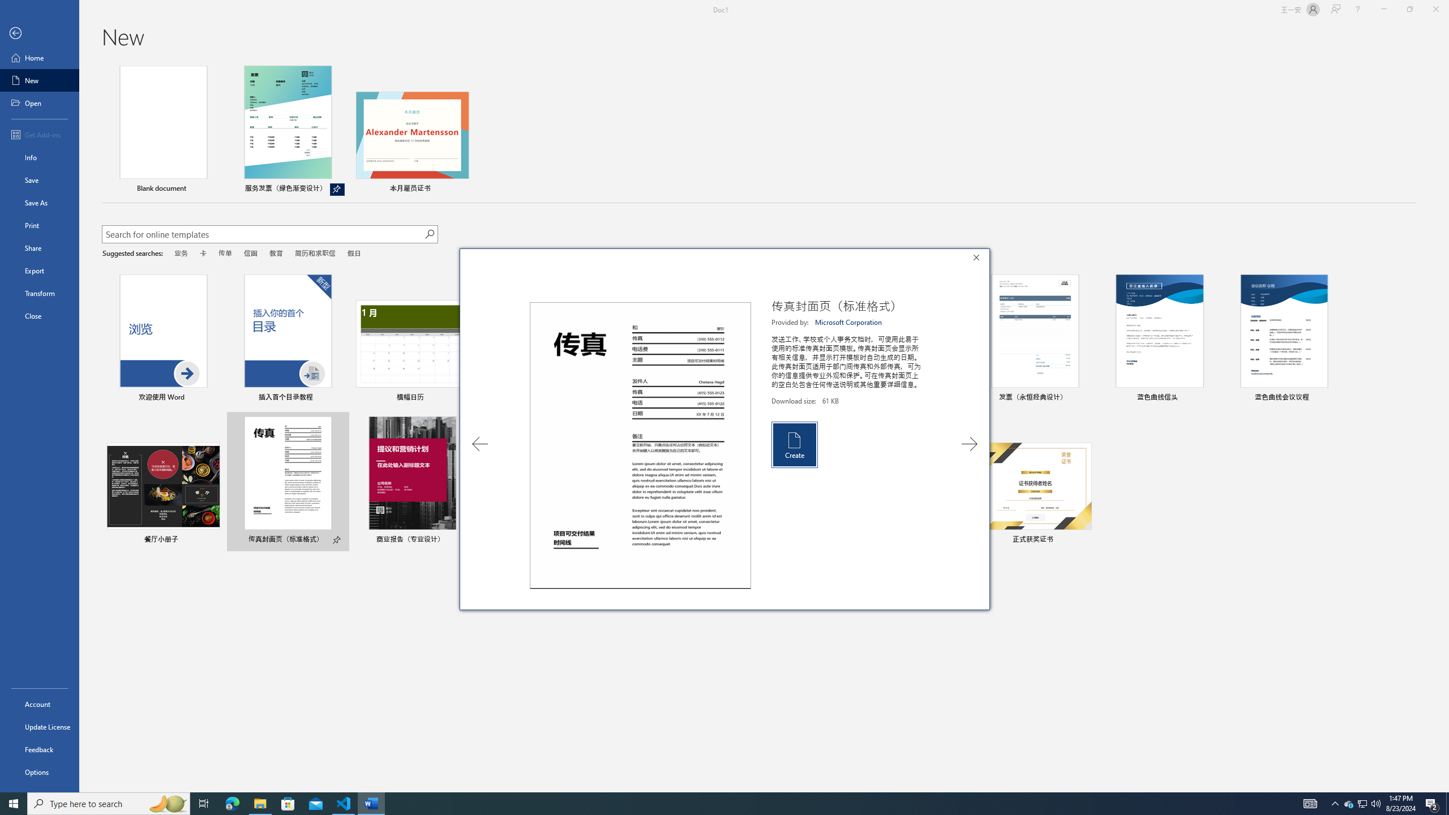 The height and width of the screenshot is (815, 1449). Describe the element at coordinates (794, 444) in the screenshot. I see `Create` at that location.